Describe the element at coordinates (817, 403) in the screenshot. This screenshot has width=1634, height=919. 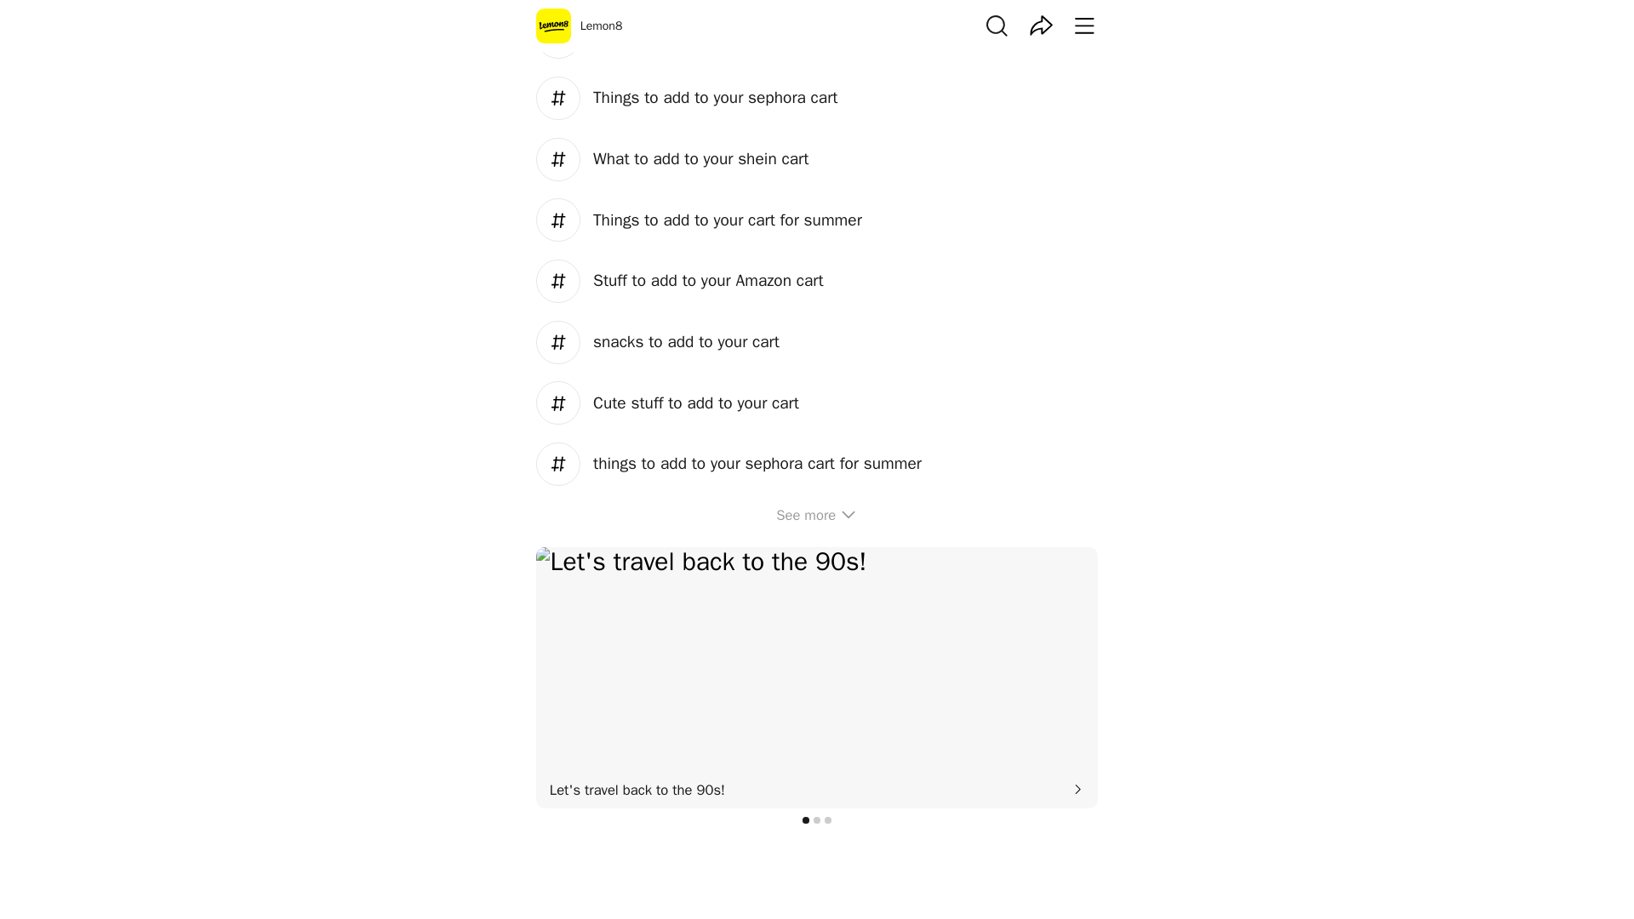
I see `Cute stuff to add to your cart` at that location.